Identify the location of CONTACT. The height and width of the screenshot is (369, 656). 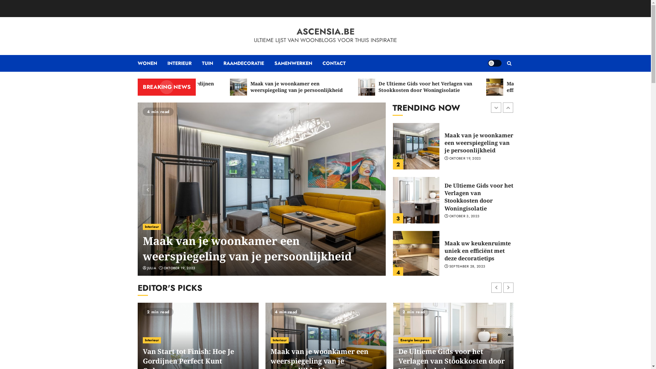
(334, 64).